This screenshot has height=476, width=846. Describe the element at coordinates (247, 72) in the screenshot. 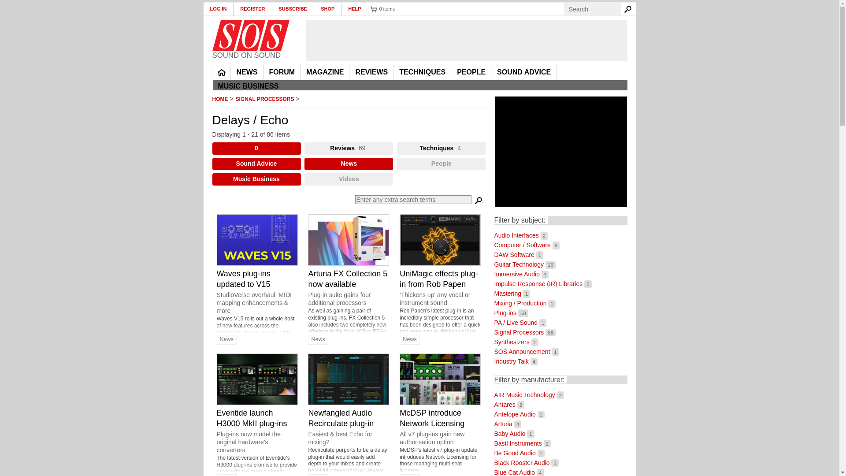

I see `NEWS` at that location.